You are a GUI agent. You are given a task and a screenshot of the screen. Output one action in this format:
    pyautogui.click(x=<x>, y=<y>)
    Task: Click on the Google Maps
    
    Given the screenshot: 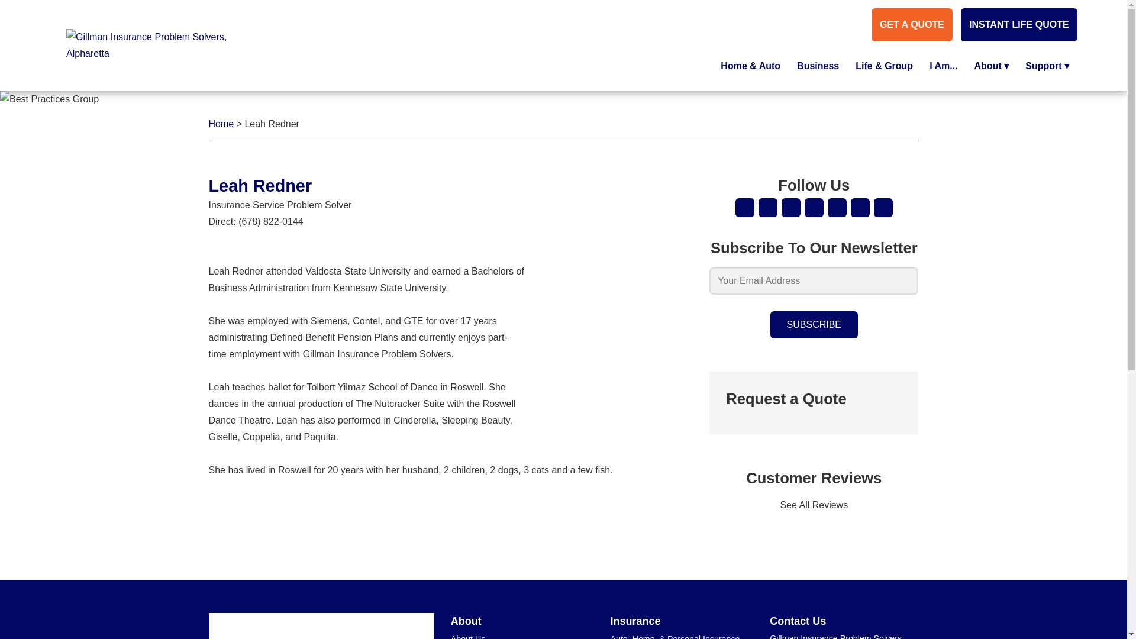 What is the action you would take?
    pyautogui.click(x=744, y=207)
    